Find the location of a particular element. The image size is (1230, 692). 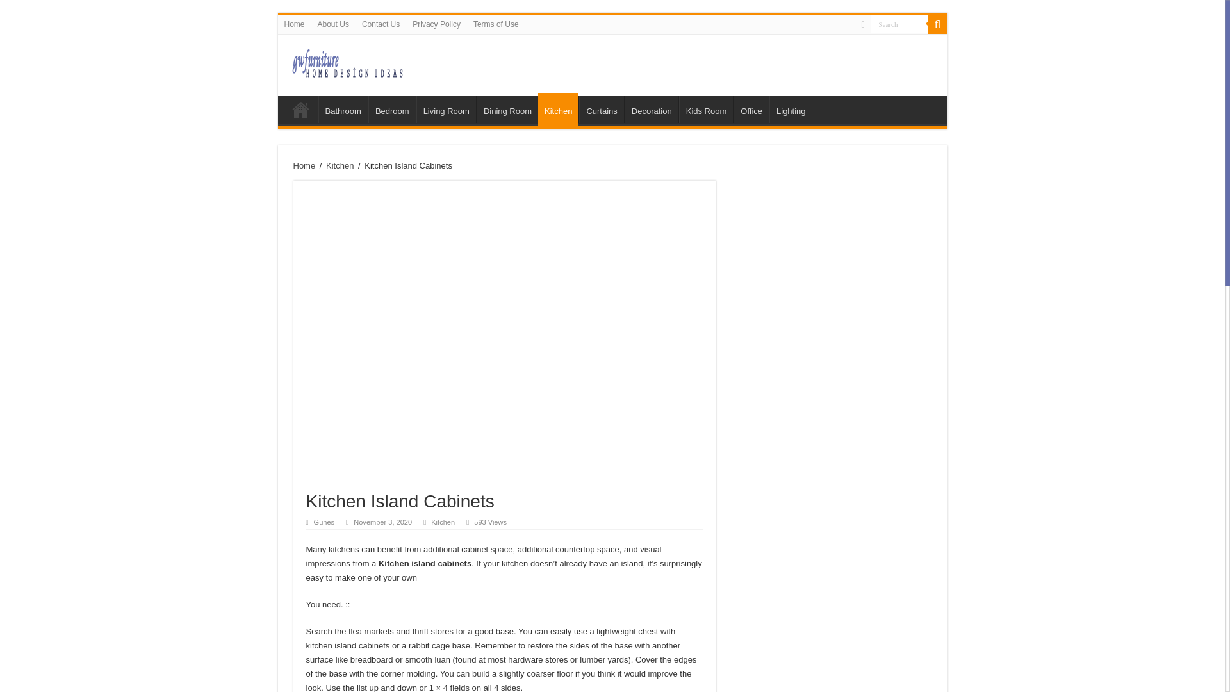

Living Room is located at coordinates (446, 110).